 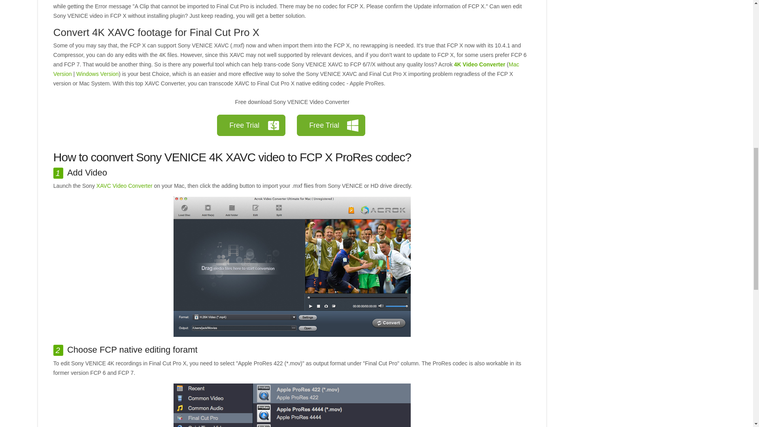 What do you see at coordinates (330, 125) in the screenshot?
I see `Free Trial` at bounding box center [330, 125].